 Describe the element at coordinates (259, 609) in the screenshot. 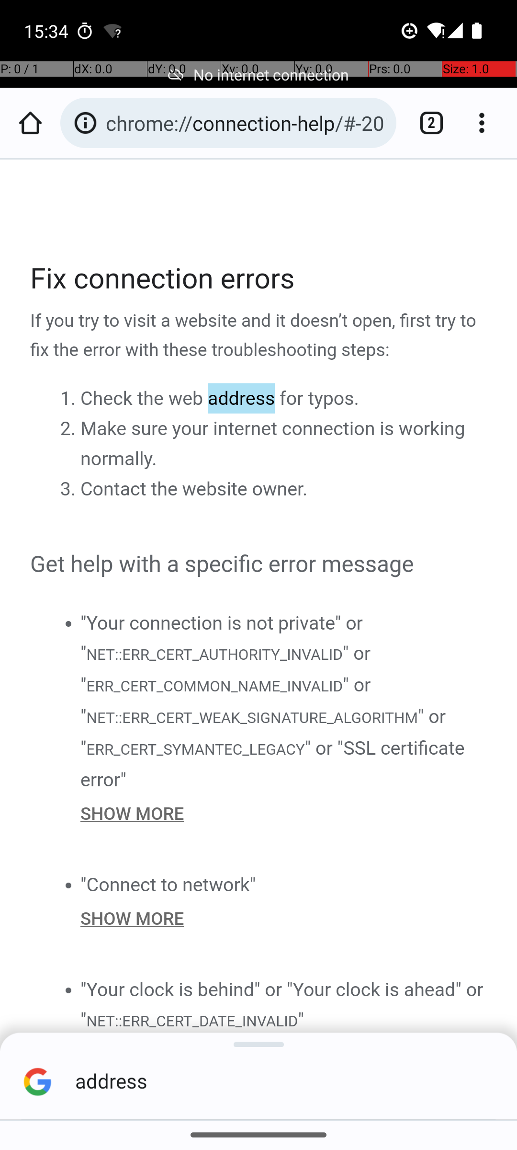

I see `Connection Help` at that location.